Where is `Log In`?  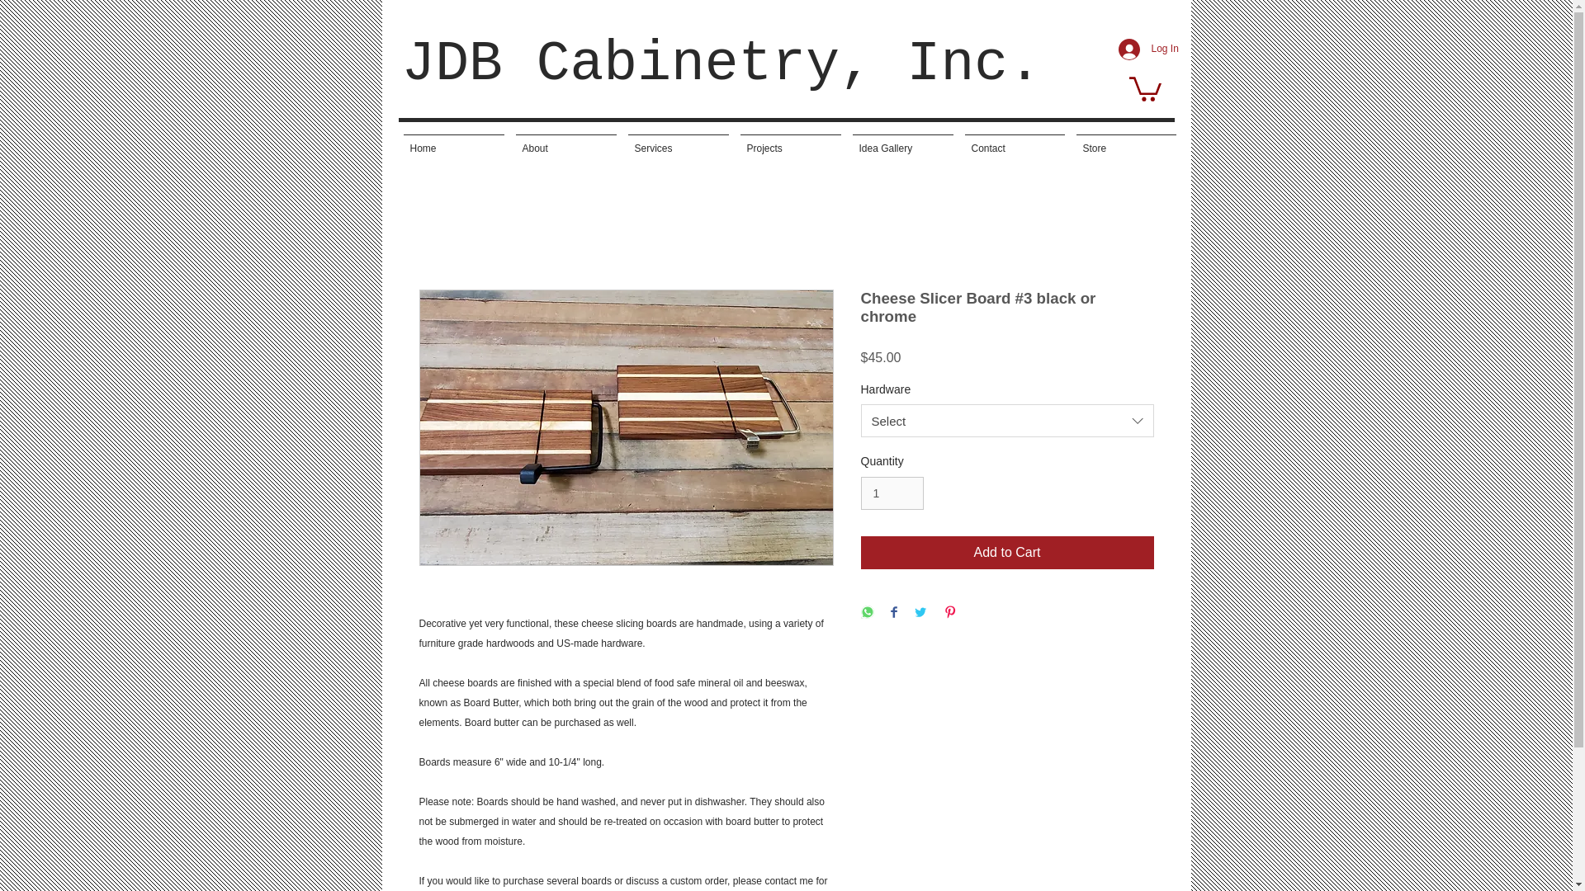 Log In is located at coordinates (1140, 49).